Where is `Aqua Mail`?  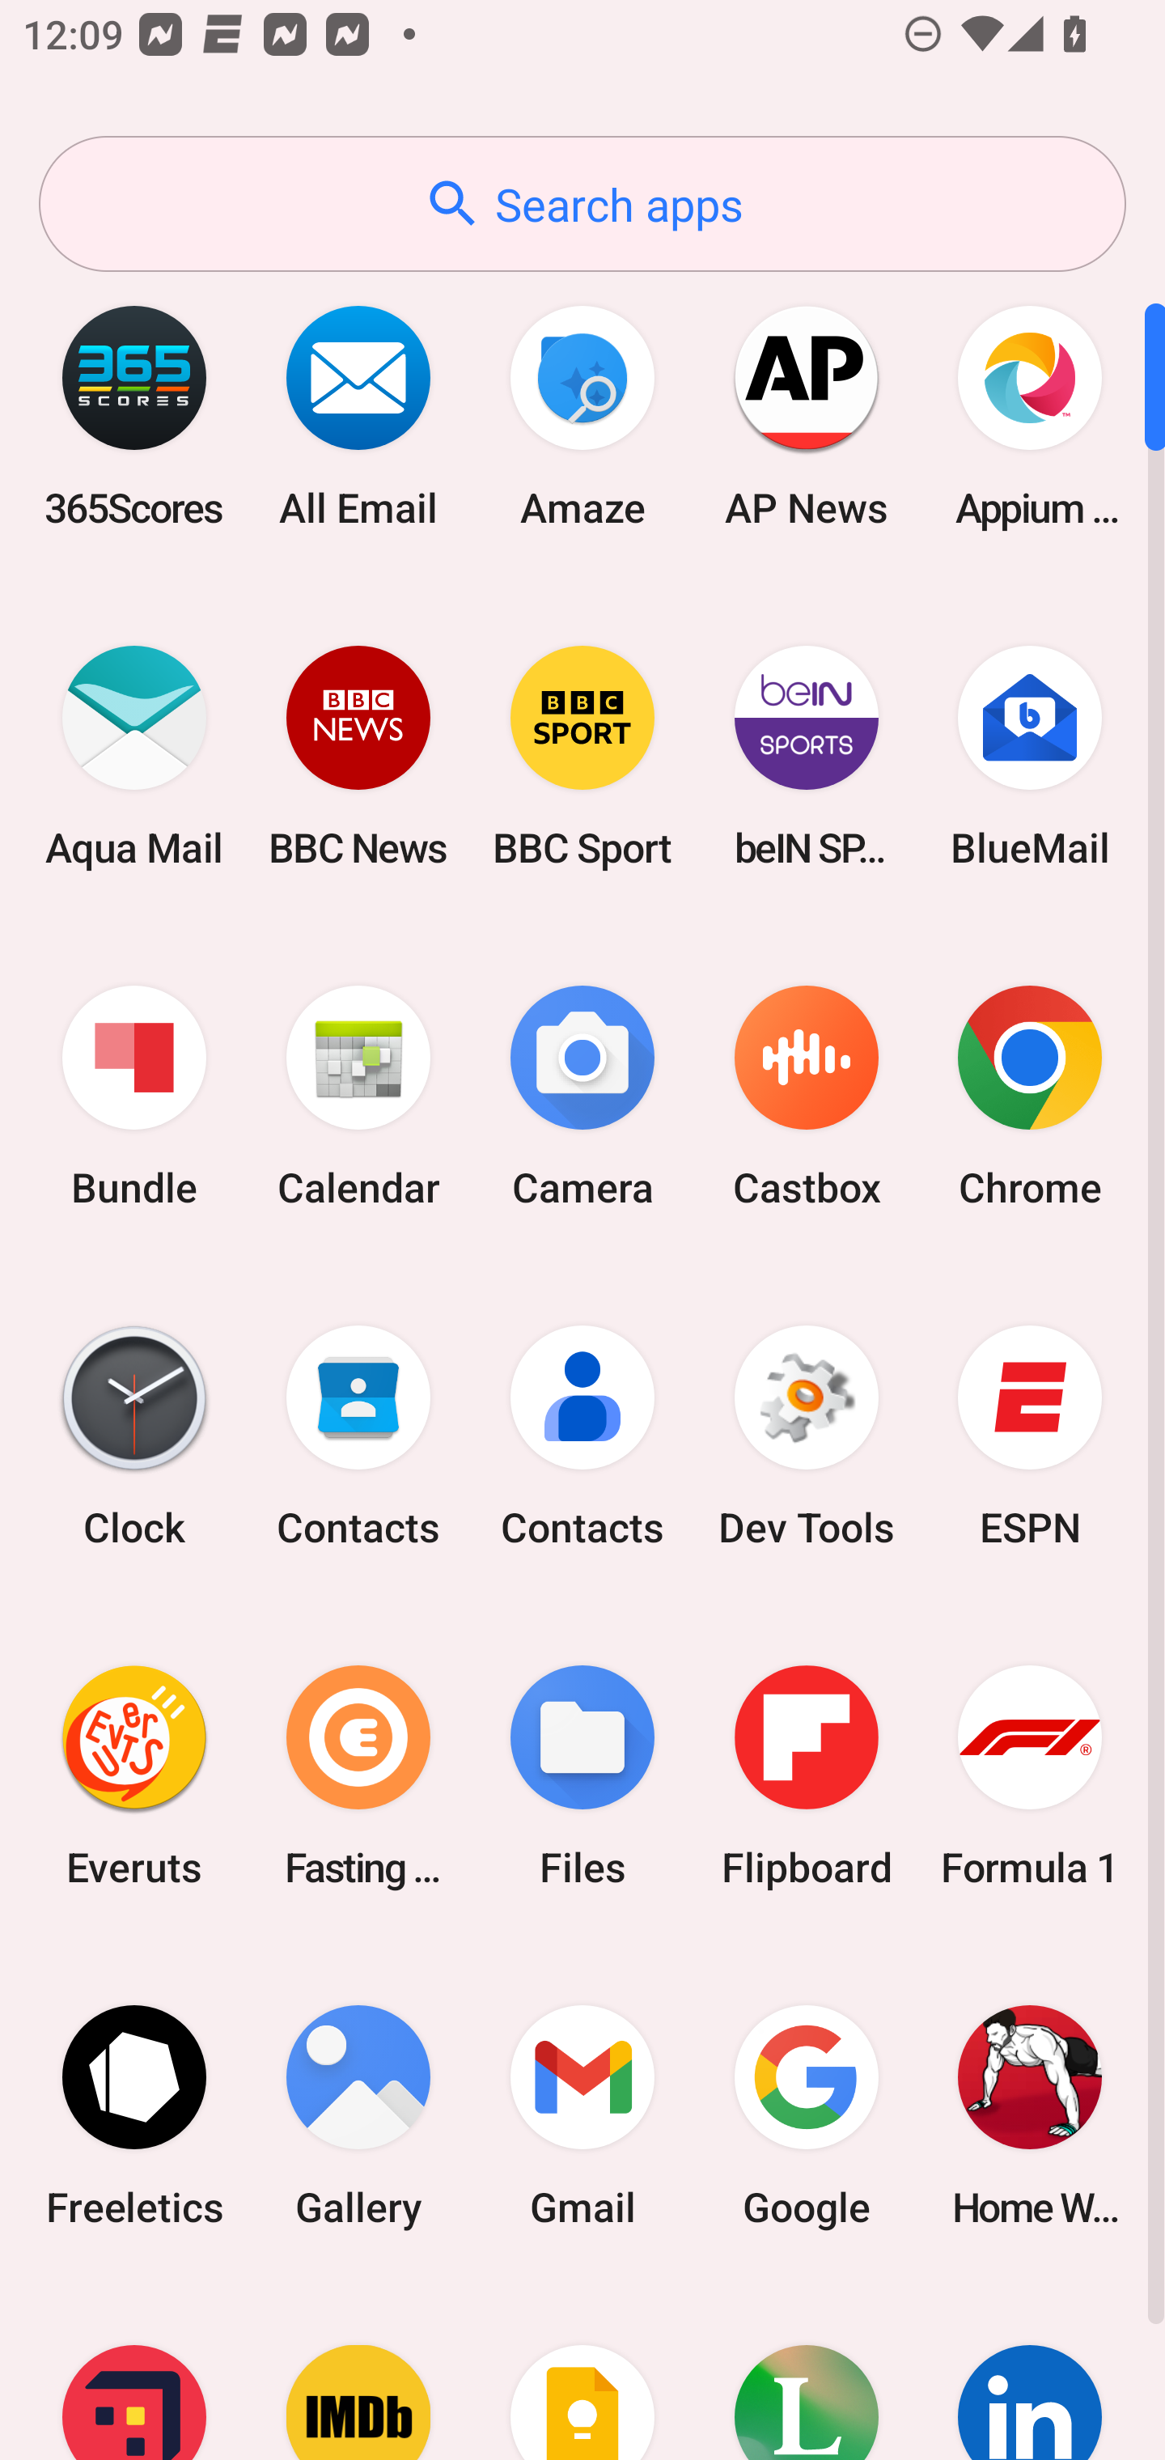 Aqua Mail is located at coordinates (134, 756).